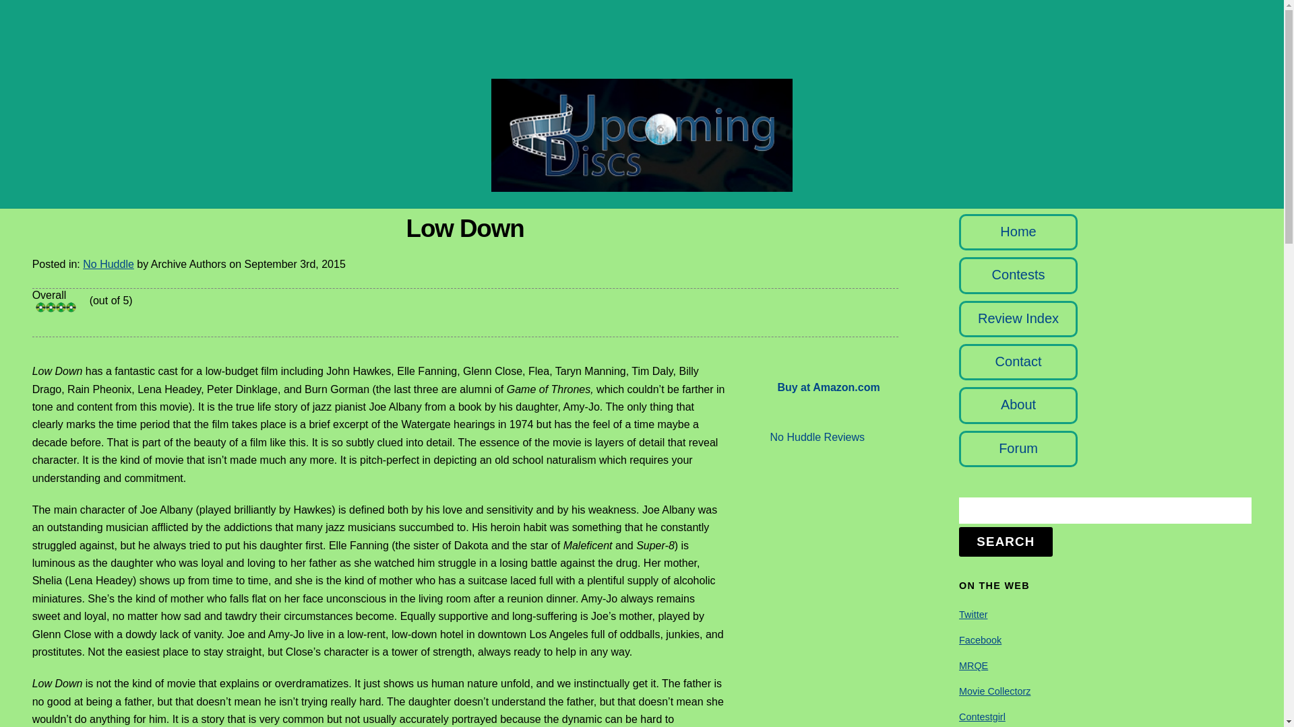 The width and height of the screenshot is (1294, 727). Describe the element at coordinates (1105, 510) in the screenshot. I see `Search` at that location.